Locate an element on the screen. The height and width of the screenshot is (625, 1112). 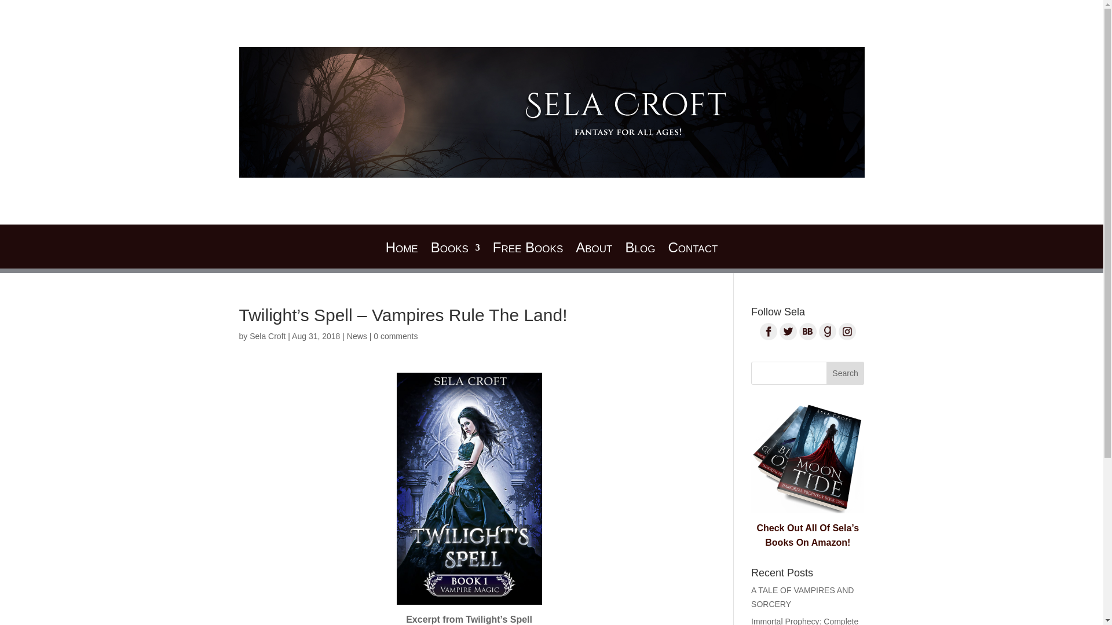
About is located at coordinates (594, 256).